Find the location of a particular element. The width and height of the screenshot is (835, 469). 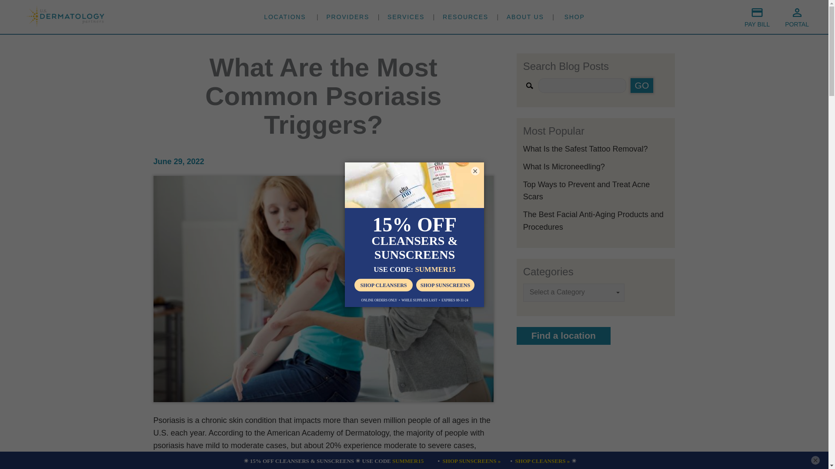

RESOURCES is located at coordinates (465, 17).